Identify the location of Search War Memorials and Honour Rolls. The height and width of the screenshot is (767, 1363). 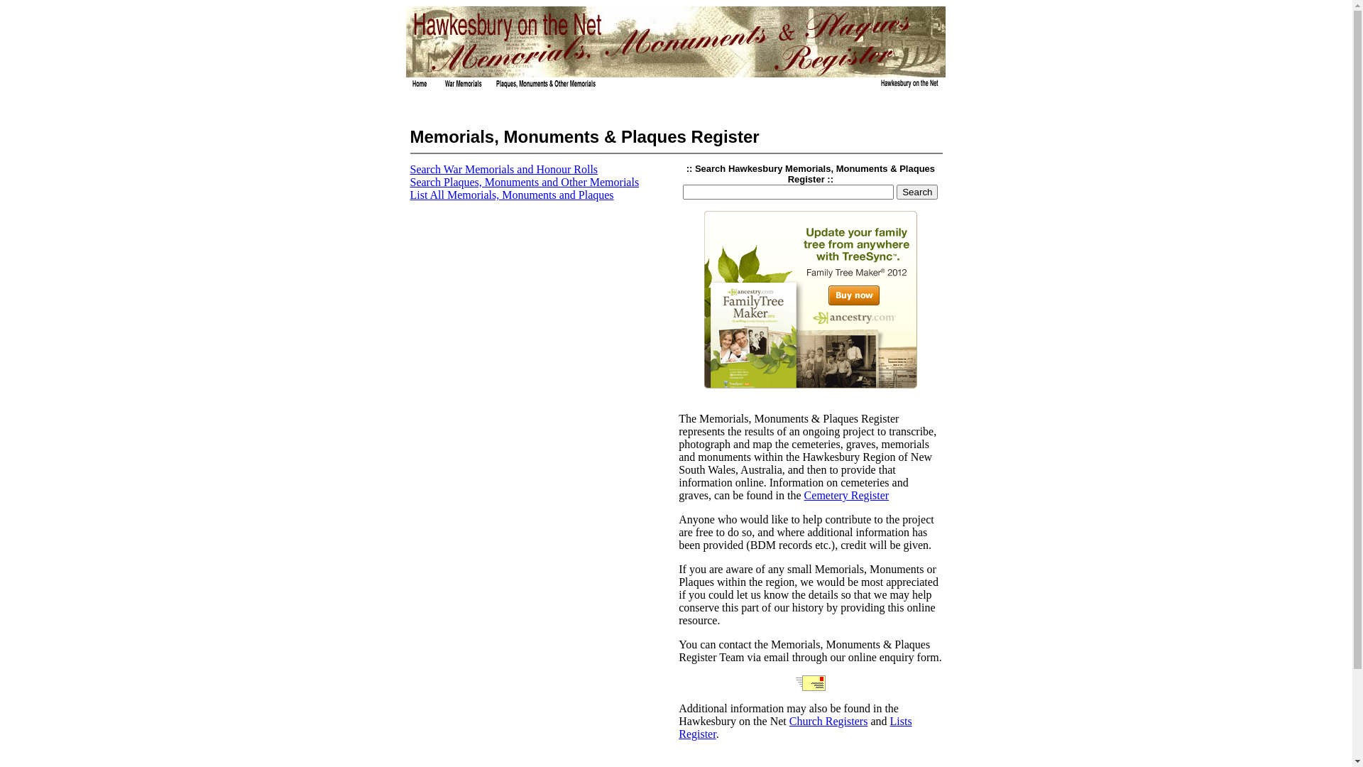
(504, 169).